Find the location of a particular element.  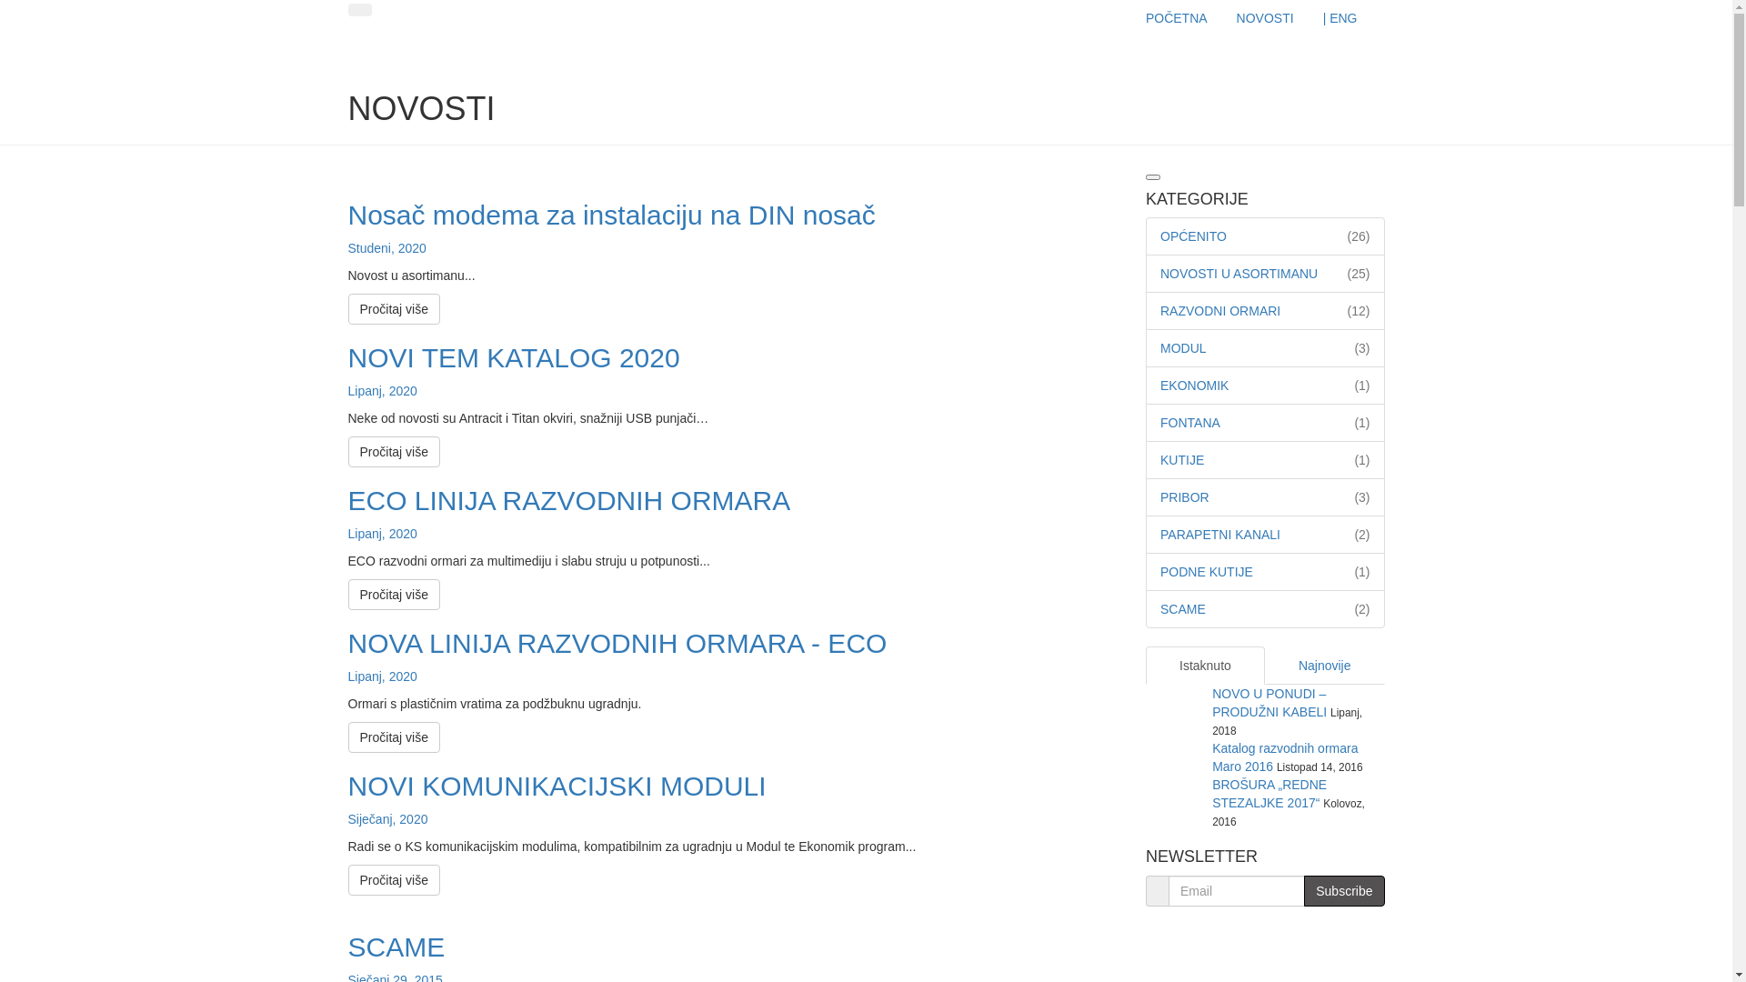

Lipanj, 2020 is located at coordinates (382, 534).